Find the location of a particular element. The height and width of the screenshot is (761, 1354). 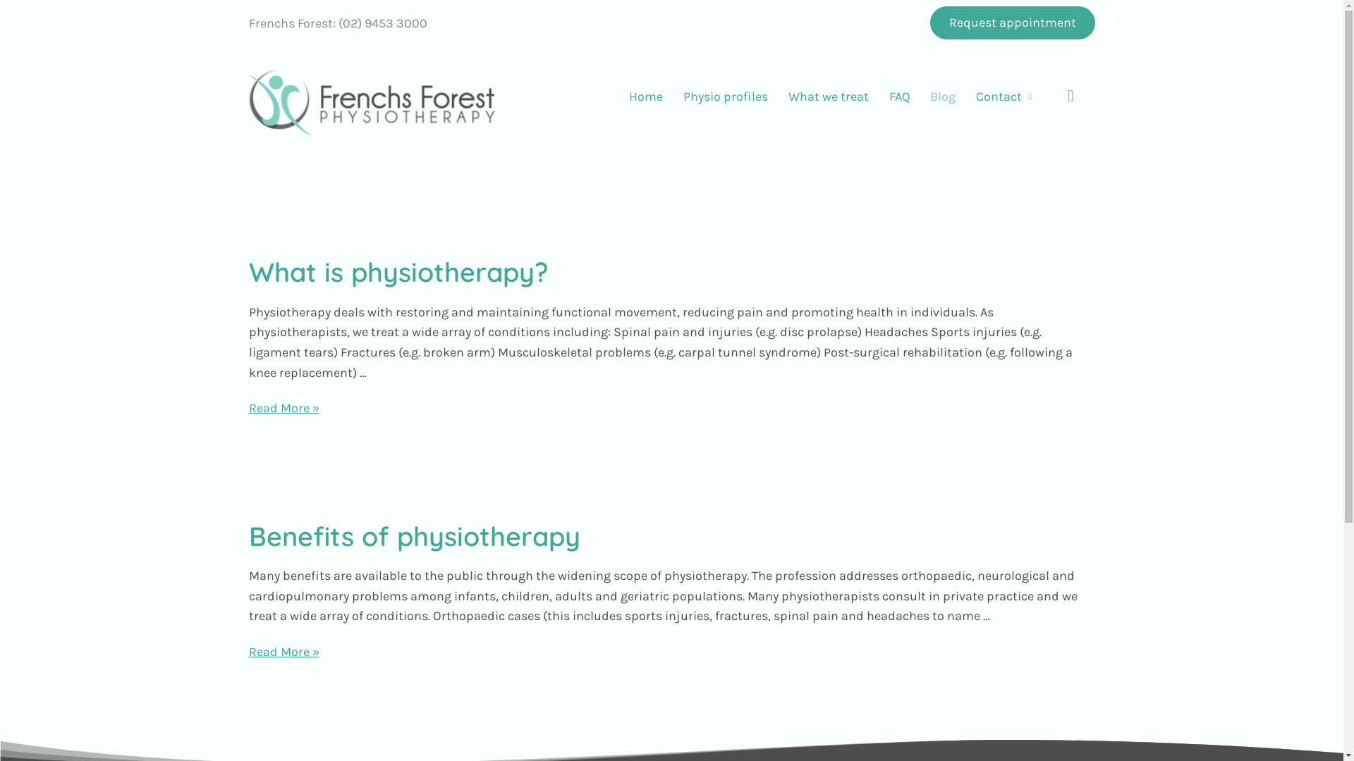

What is physiotherapy? is located at coordinates (398, 272).